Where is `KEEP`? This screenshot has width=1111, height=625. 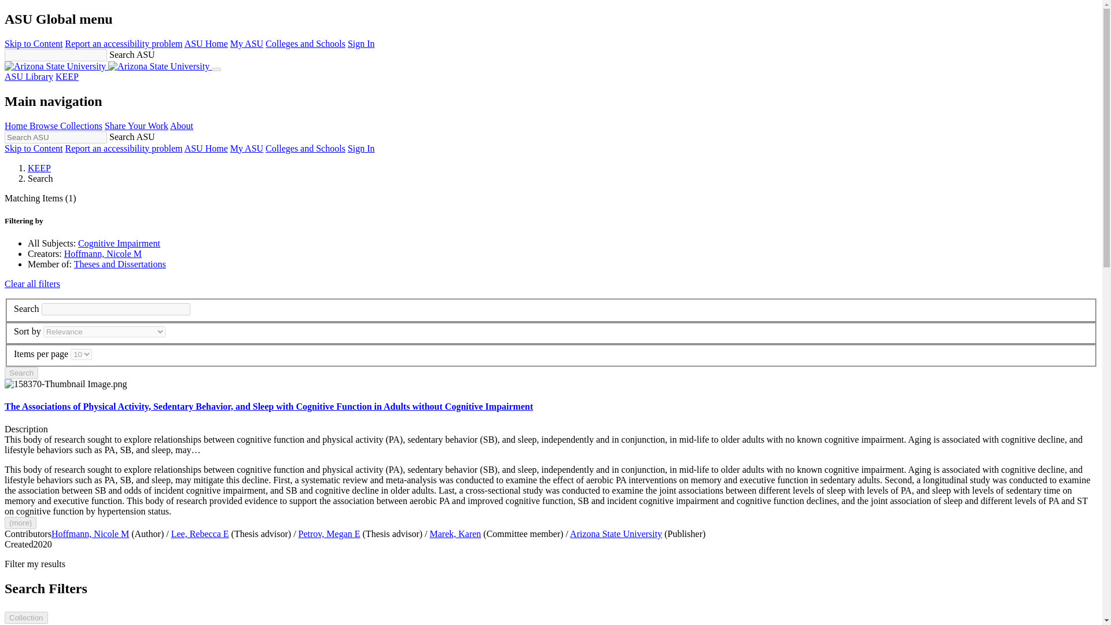 KEEP is located at coordinates (39, 168).